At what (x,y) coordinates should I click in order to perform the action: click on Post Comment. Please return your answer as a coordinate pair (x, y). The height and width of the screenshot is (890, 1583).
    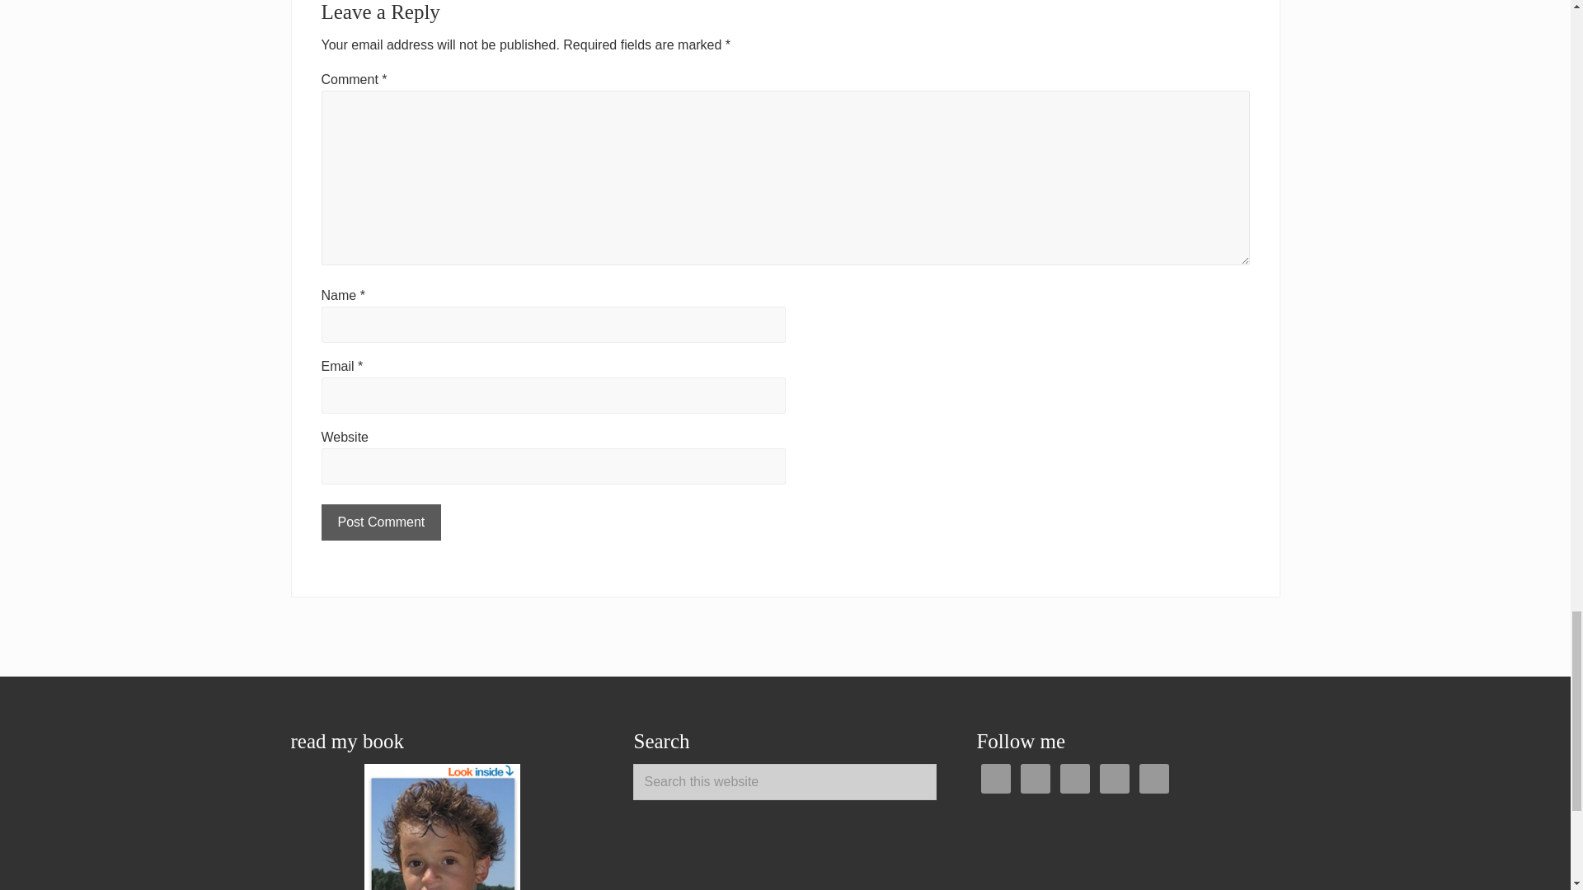
    Looking at the image, I should click on (381, 522).